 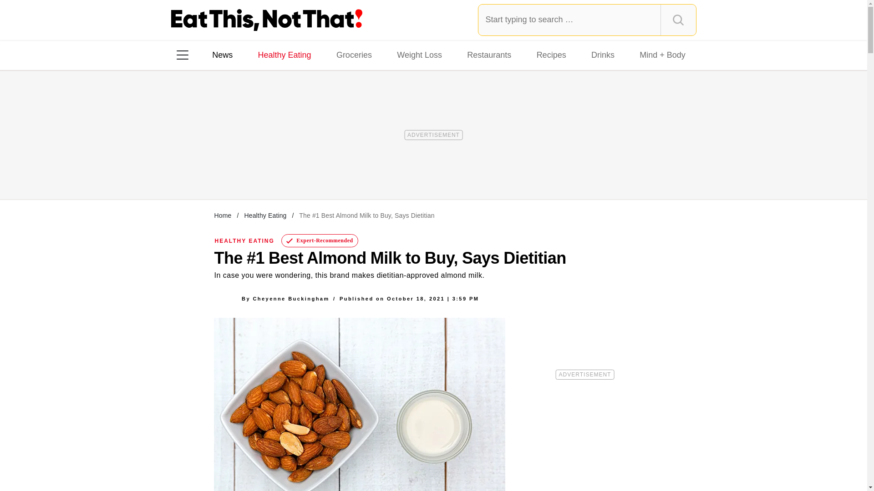 I want to click on HEALTHY EATING, so click(x=244, y=240).